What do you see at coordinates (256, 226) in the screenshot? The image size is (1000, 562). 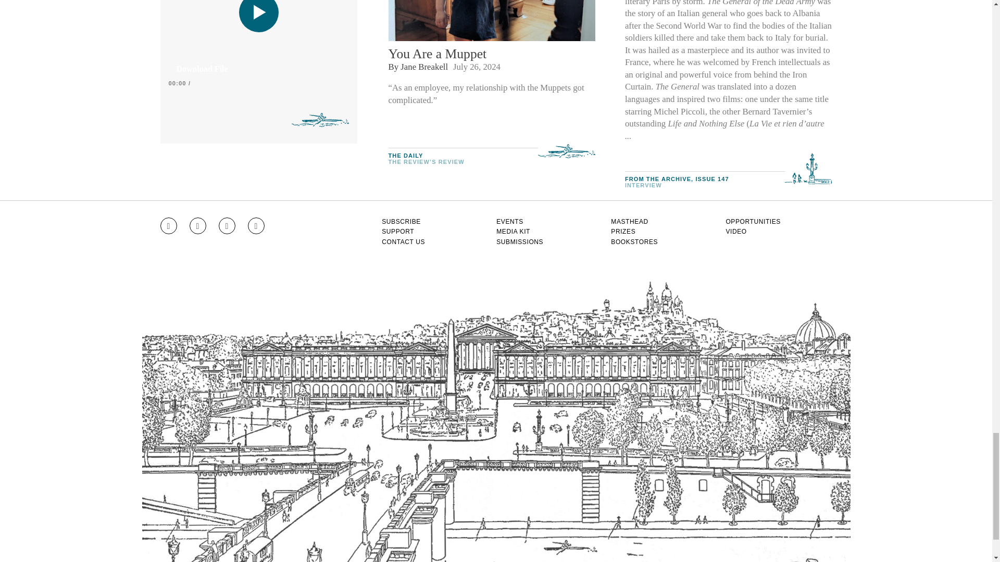 I see `Go to RSS feed` at bounding box center [256, 226].